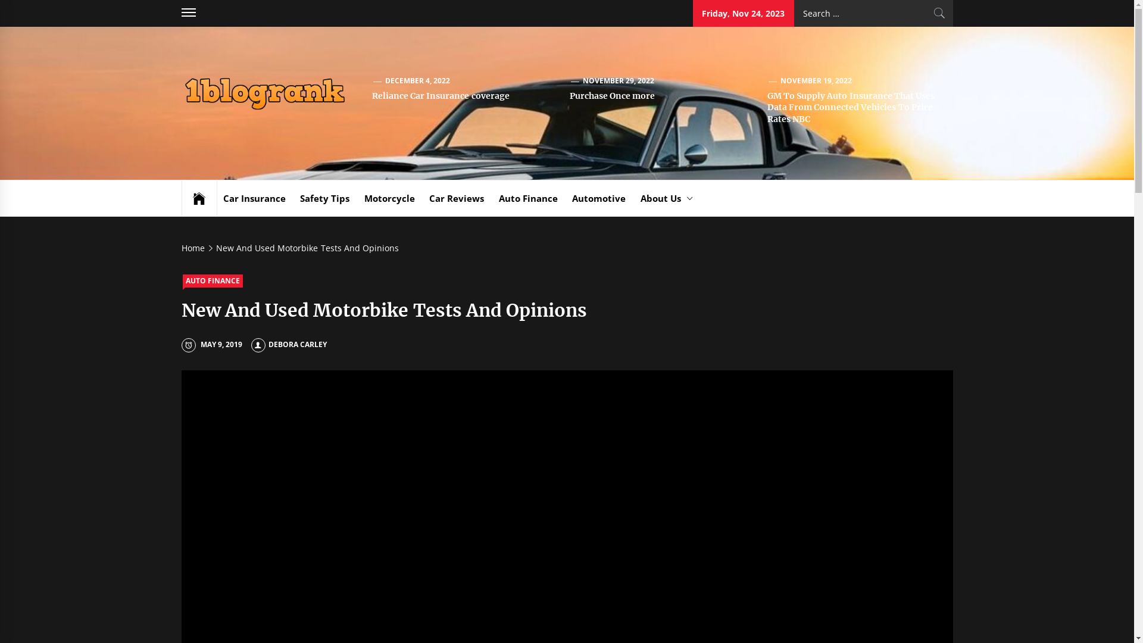 The height and width of the screenshot is (643, 1143). What do you see at coordinates (389, 198) in the screenshot?
I see `Motorcycle` at bounding box center [389, 198].